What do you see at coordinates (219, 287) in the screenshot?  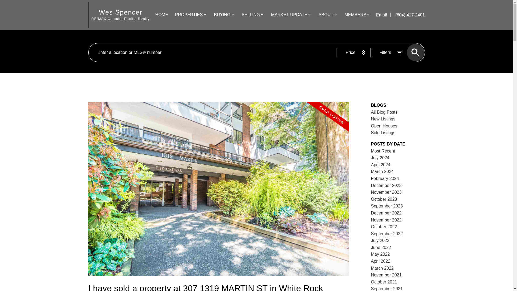 I see `I have sold a property at 307 1319 MARTIN ST in White Rock` at bounding box center [219, 287].